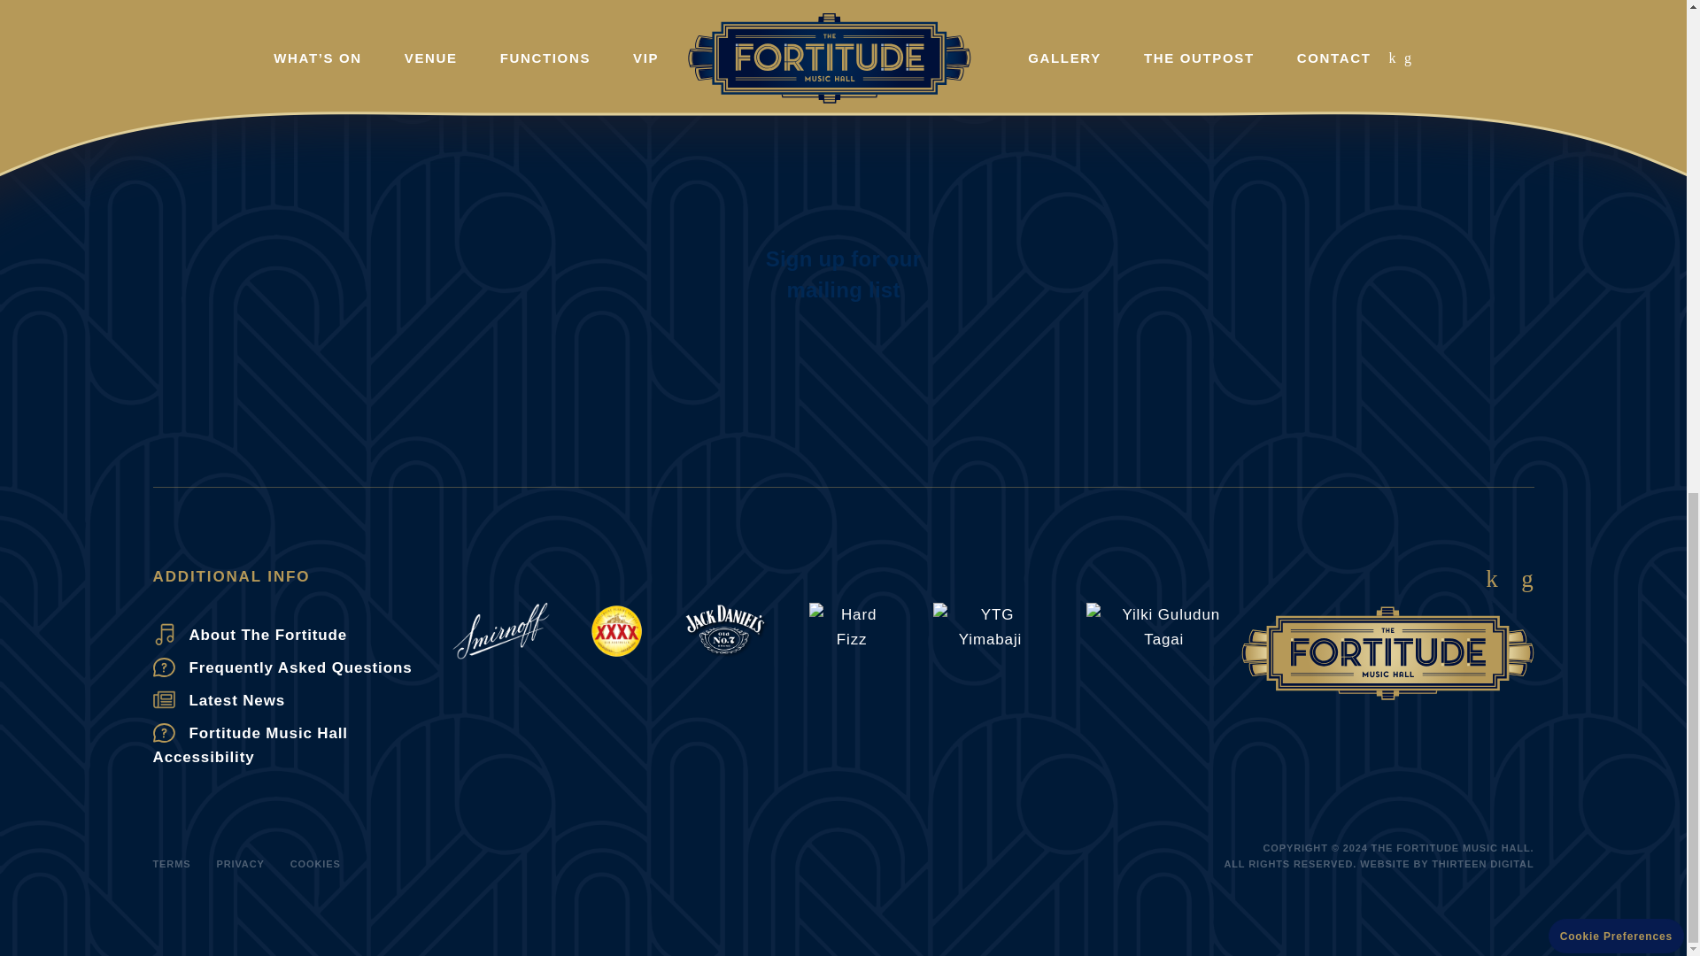 This screenshot has width=1700, height=956. Describe the element at coordinates (302, 699) in the screenshot. I see `Latest News` at that location.